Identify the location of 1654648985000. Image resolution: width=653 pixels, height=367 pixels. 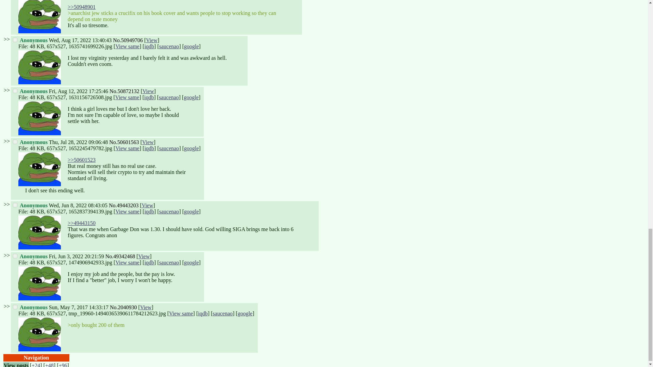
(78, 205).